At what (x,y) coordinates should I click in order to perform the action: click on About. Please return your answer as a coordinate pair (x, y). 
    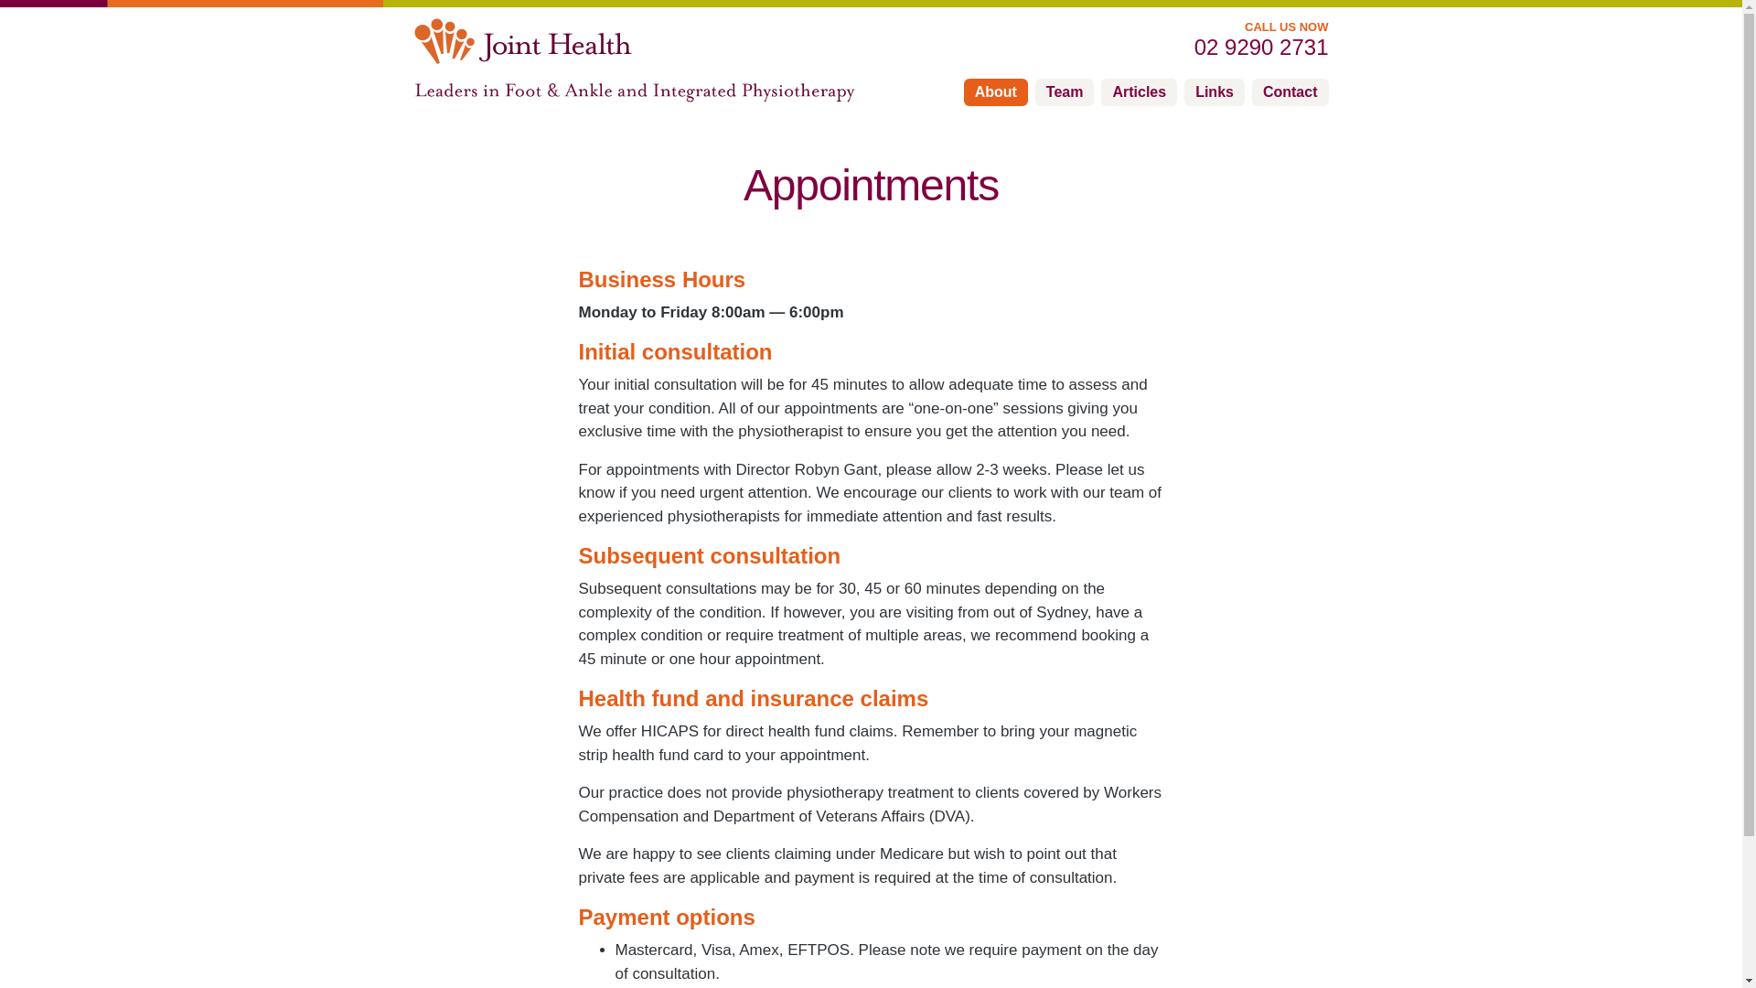
    Looking at the image, I should click on (996, 92).